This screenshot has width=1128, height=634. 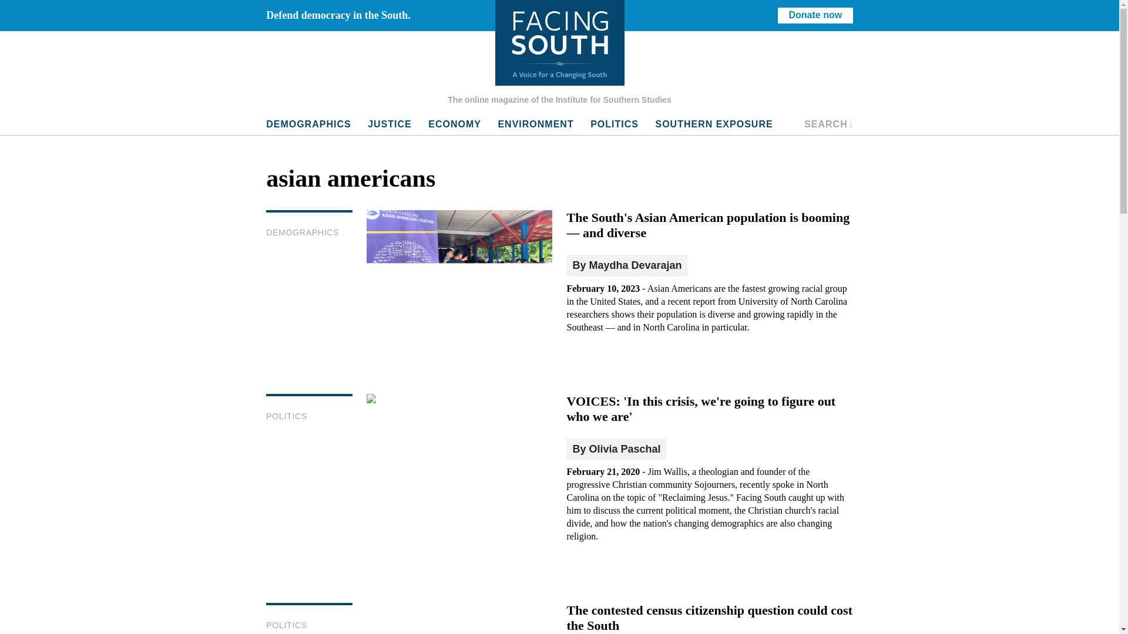 What do you see at coordinates (308, 124) in the screenshot?
I see `DEMOGRAPHICS` at bounding box center [308, 124].